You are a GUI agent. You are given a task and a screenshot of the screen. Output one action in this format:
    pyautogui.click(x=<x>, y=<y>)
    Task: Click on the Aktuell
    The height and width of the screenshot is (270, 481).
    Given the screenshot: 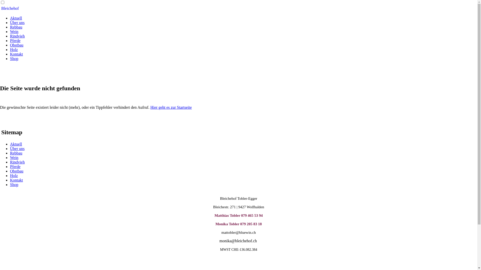 What is the action you would take?
    pyautogui.click(x=16, y=144)
    